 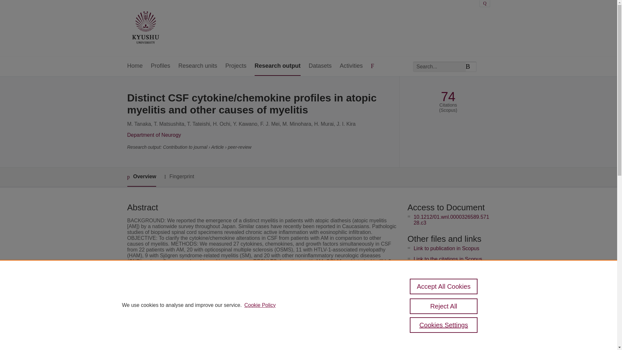 I want to click on Link to the citations in Scopus, so click(x=448, y=259).